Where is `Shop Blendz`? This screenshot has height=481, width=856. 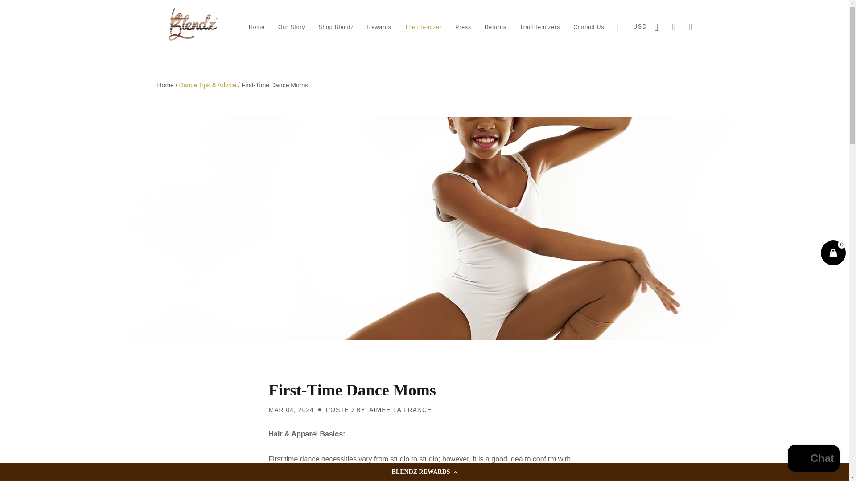
Shop Blendz is located at coordinates (336, 27).